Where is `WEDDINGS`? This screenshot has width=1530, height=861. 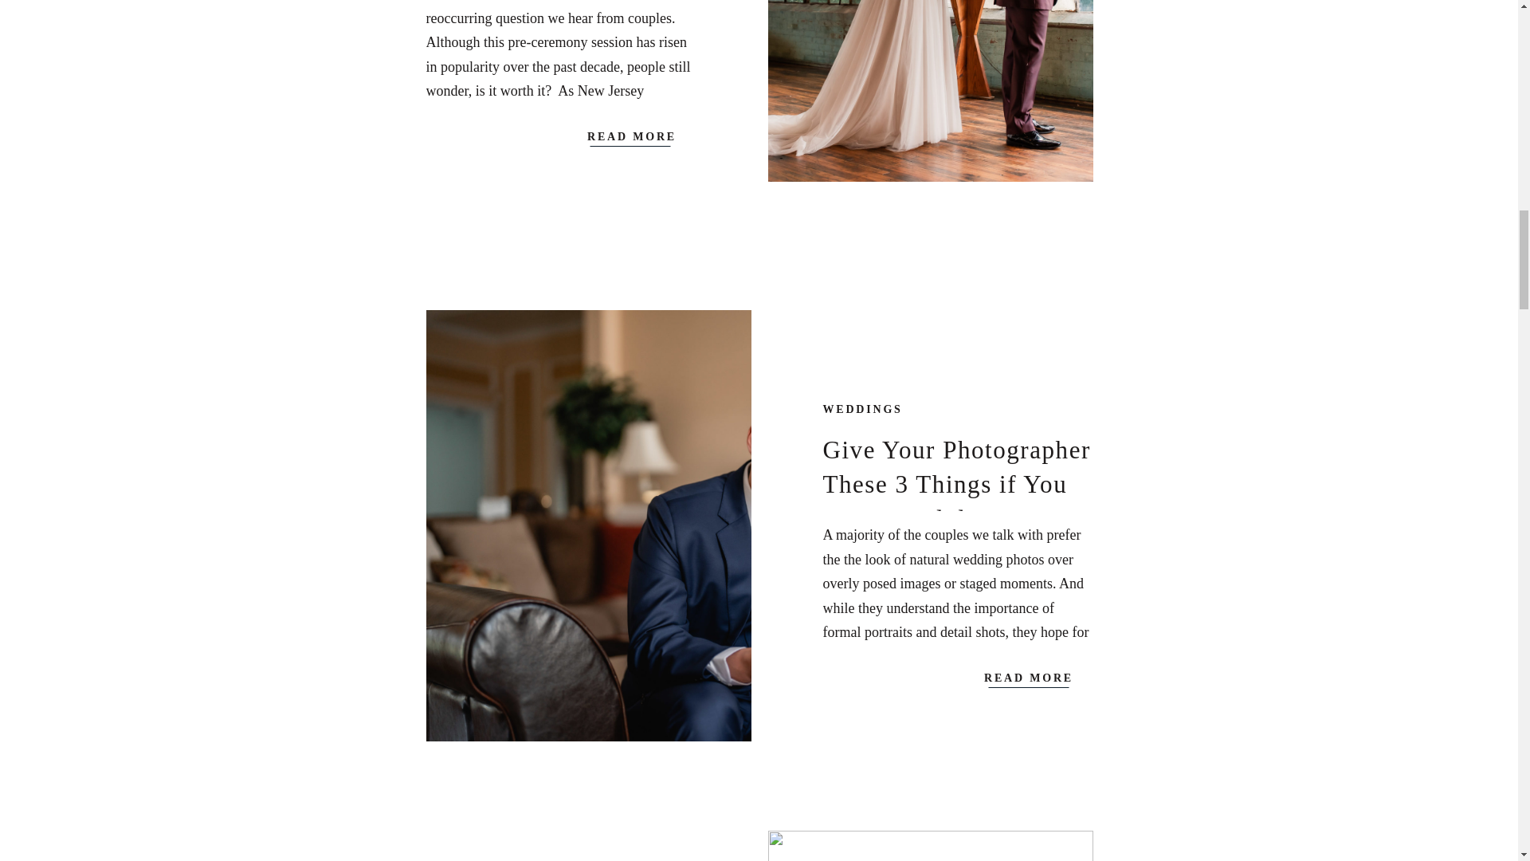
WEDDINGS is located at coordinates (862, 409).